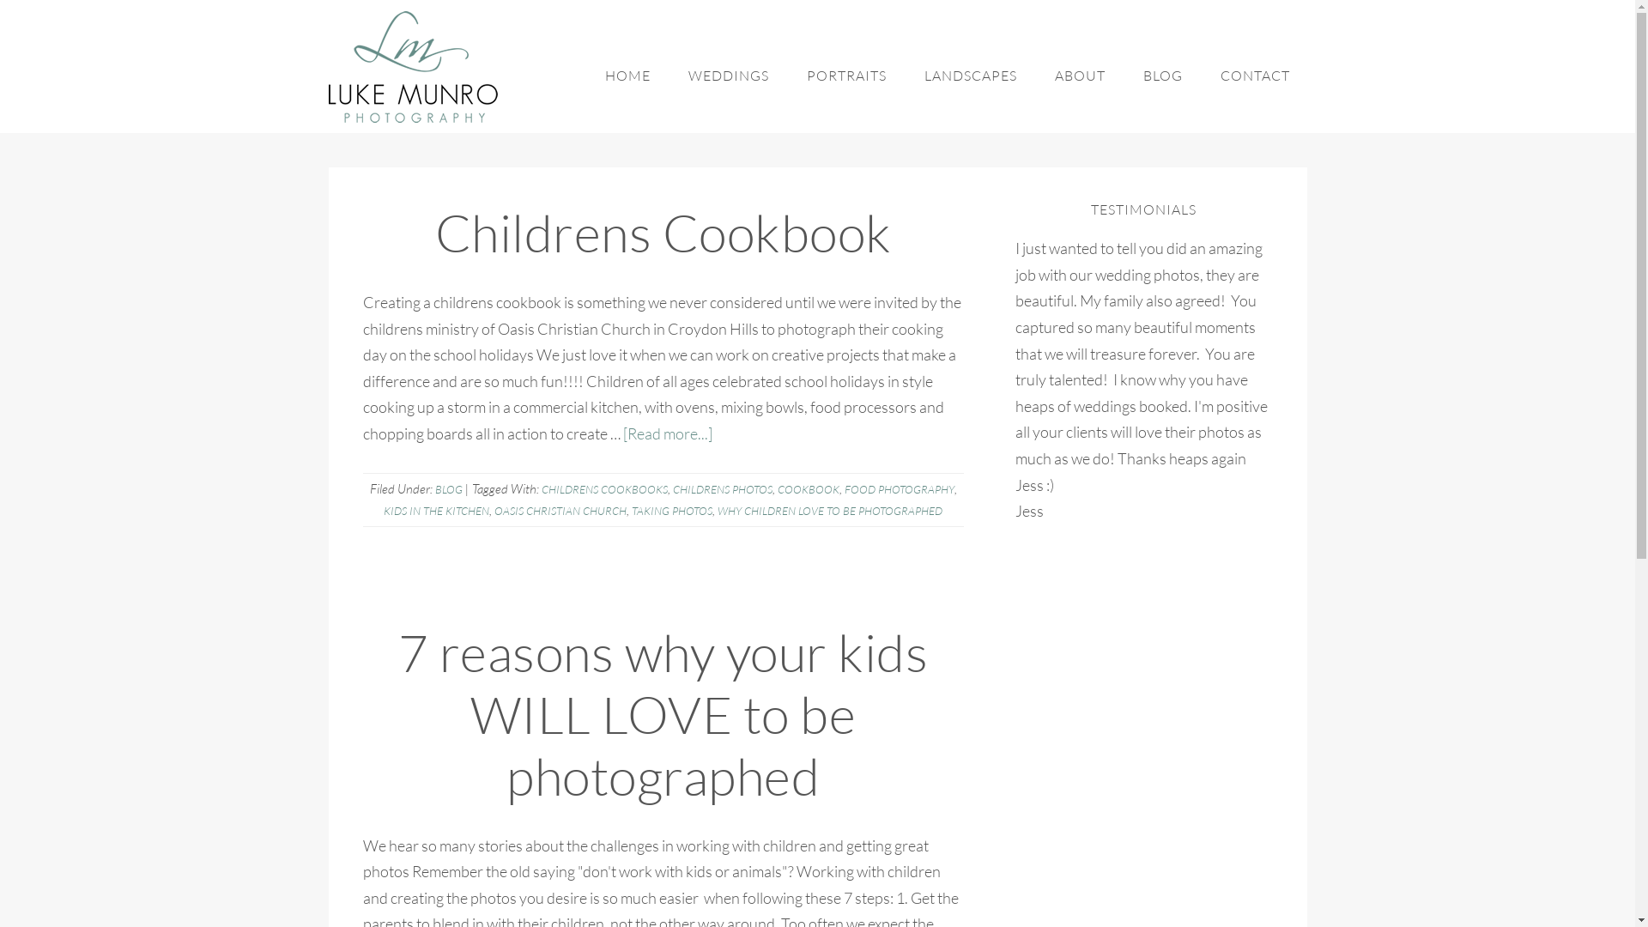 The height and width of the screenshot is (927, 1648). I want to click on KIDS IN THE KITCHEN, so click(436, 511).